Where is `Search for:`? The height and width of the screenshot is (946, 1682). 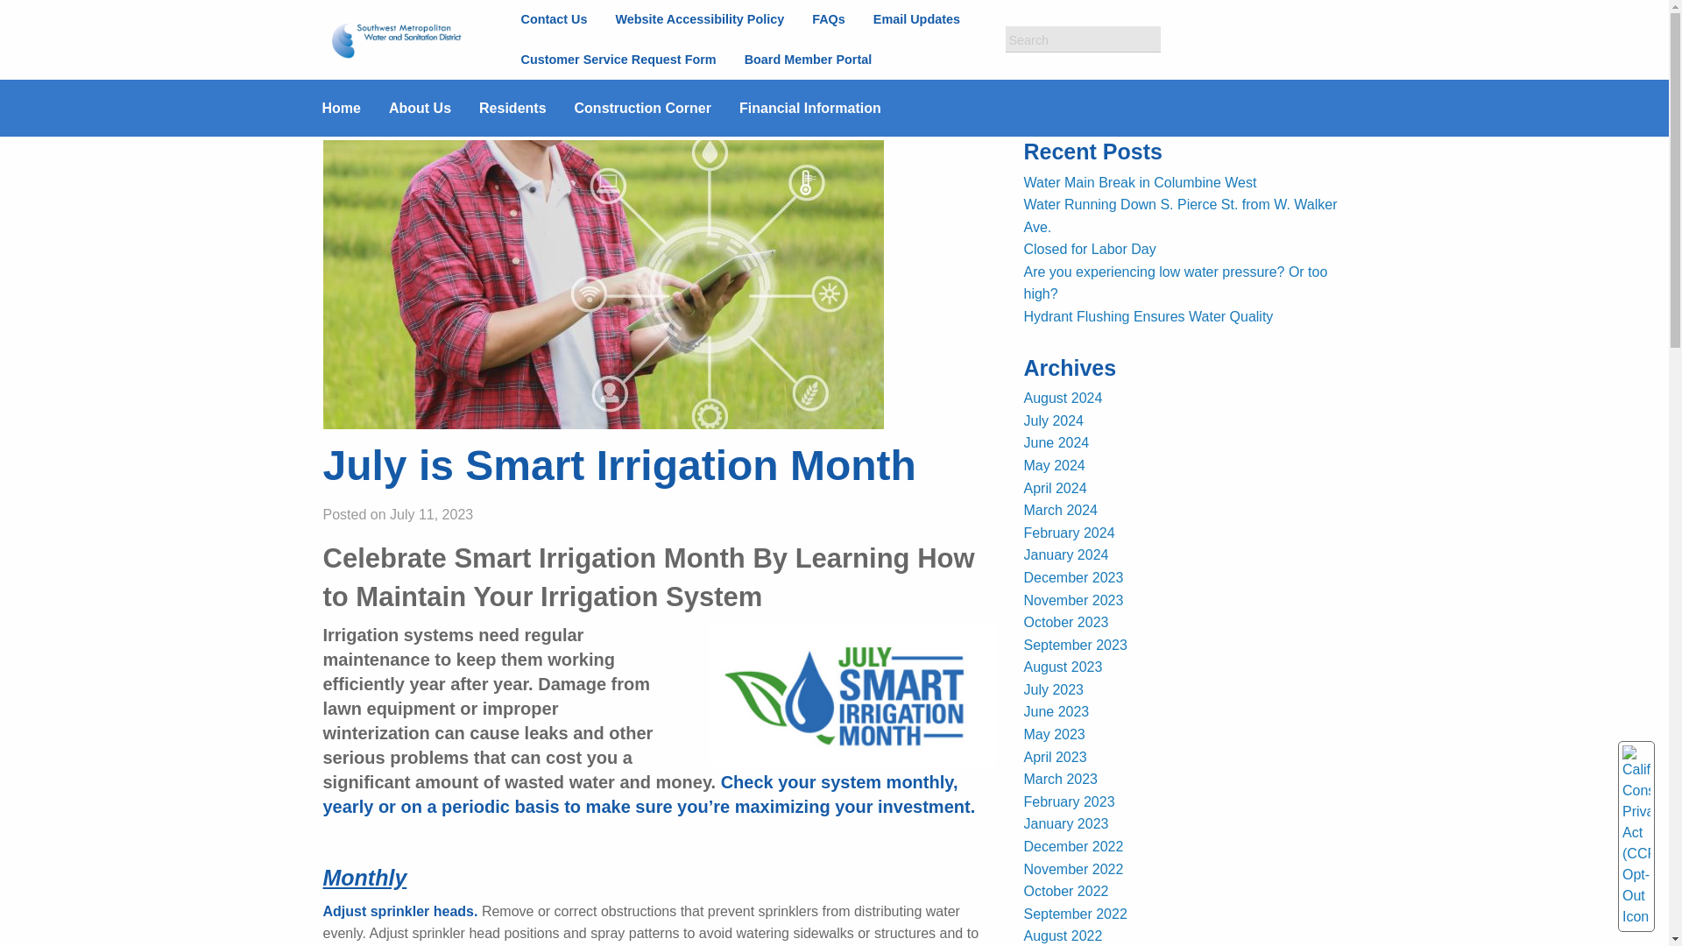
Search for: is located at coordinates (1083, 39).